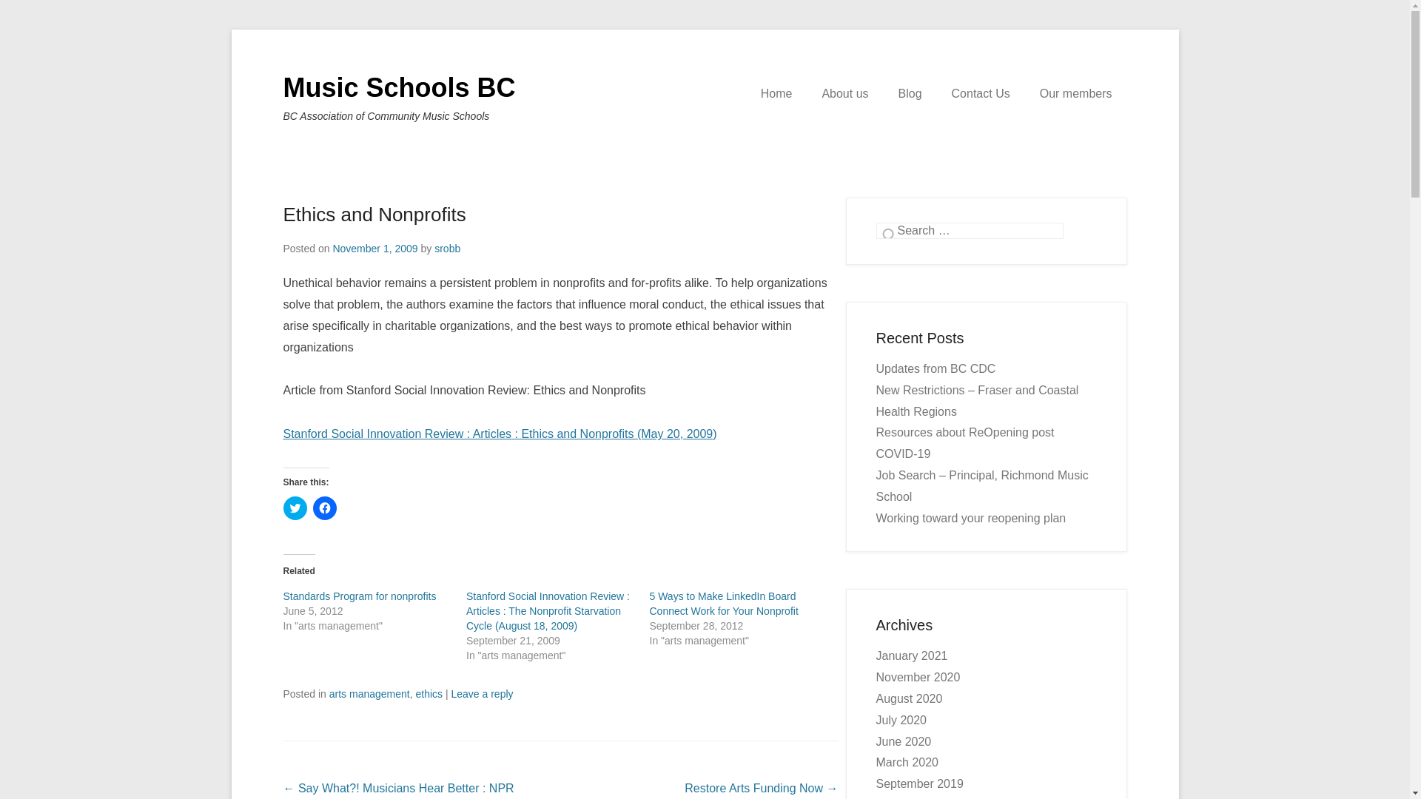 The width and height of the screenshot is (1421, 799). What do you see at coordinates (1076, 94) in the screenshot?
I see `Our members` at bounding box center [1076, 94].